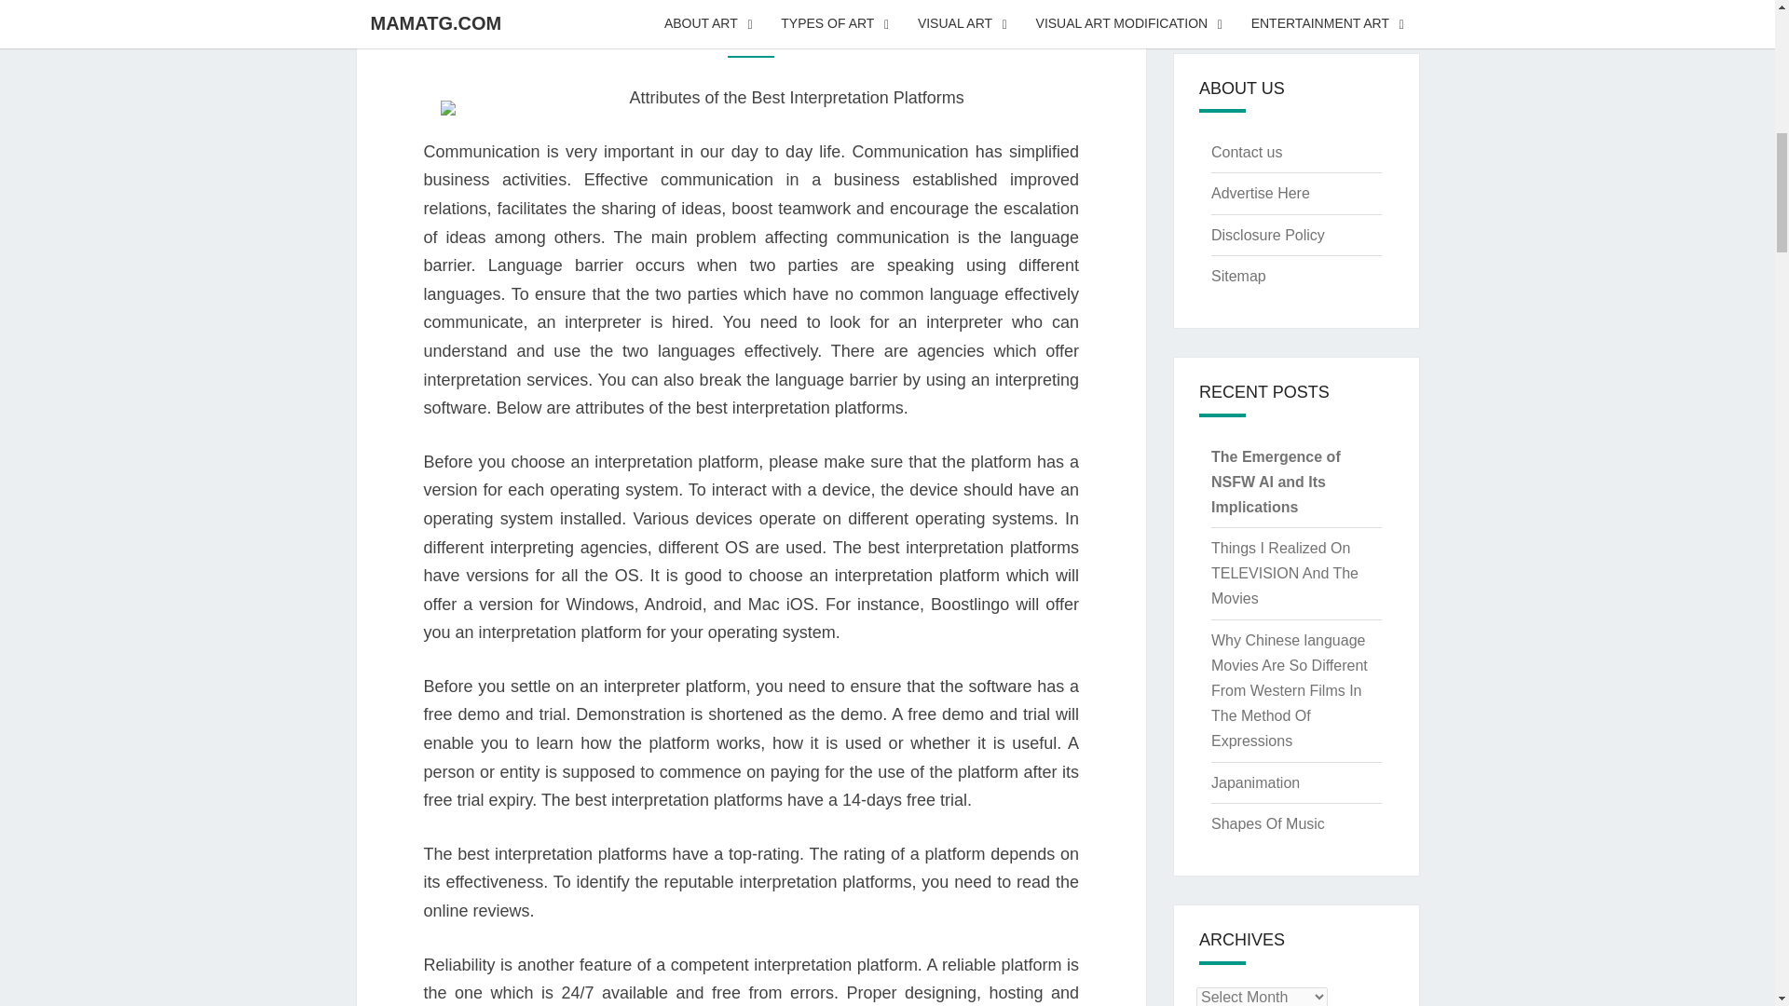 This screenshot has height=1006, width=1789. Describe the element at coordinates (726, 34) in the screenshot. I see `3:31 am` at that location.